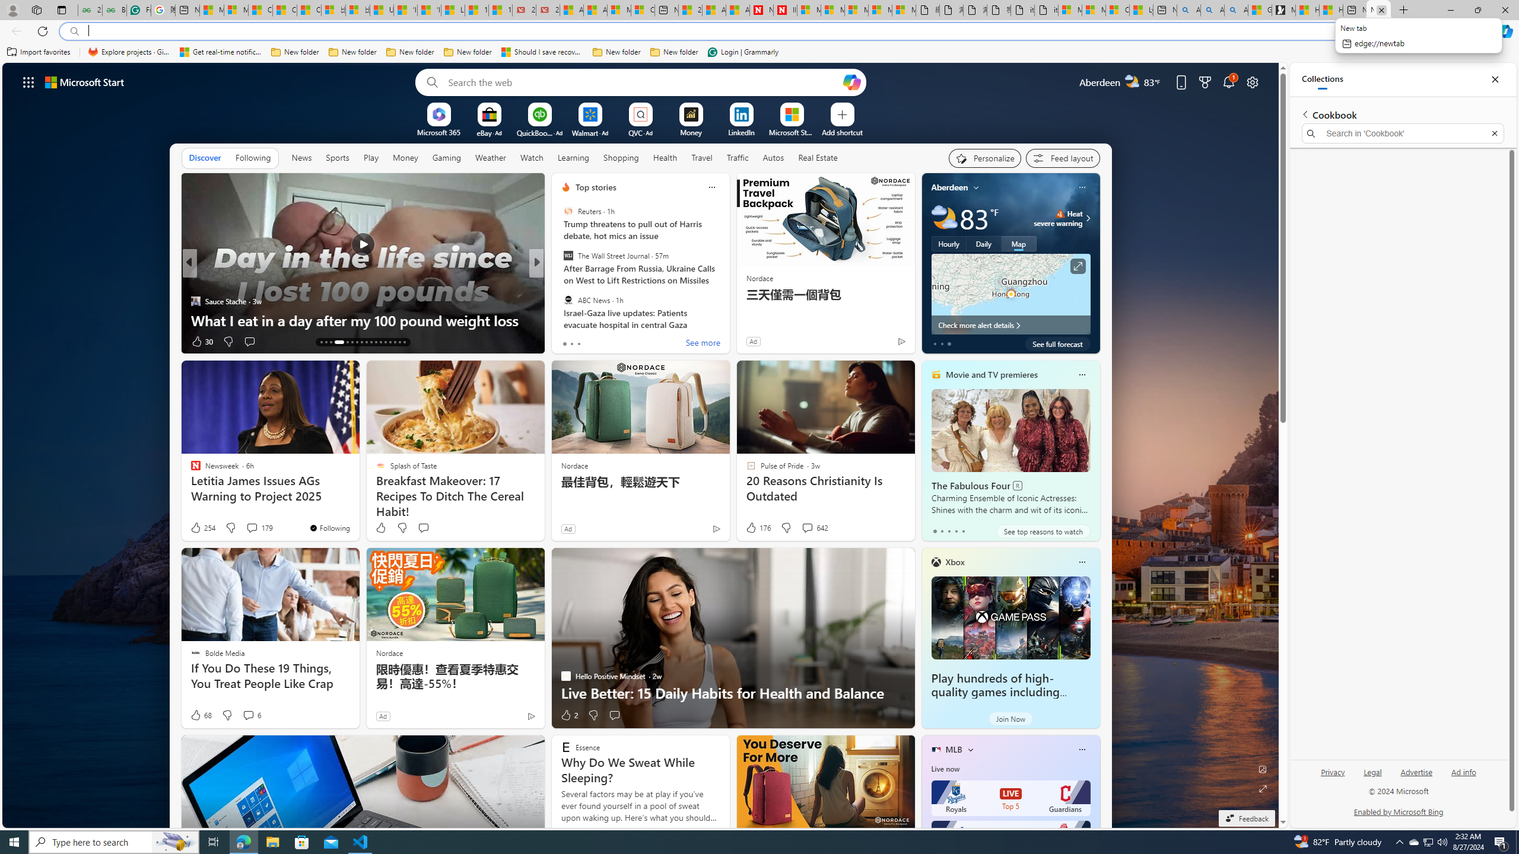 The height and width of the screenshot is (854, 1519). Describe the element at coordinates (567, 342) in the screenshot. I see `39 Like` at that location.